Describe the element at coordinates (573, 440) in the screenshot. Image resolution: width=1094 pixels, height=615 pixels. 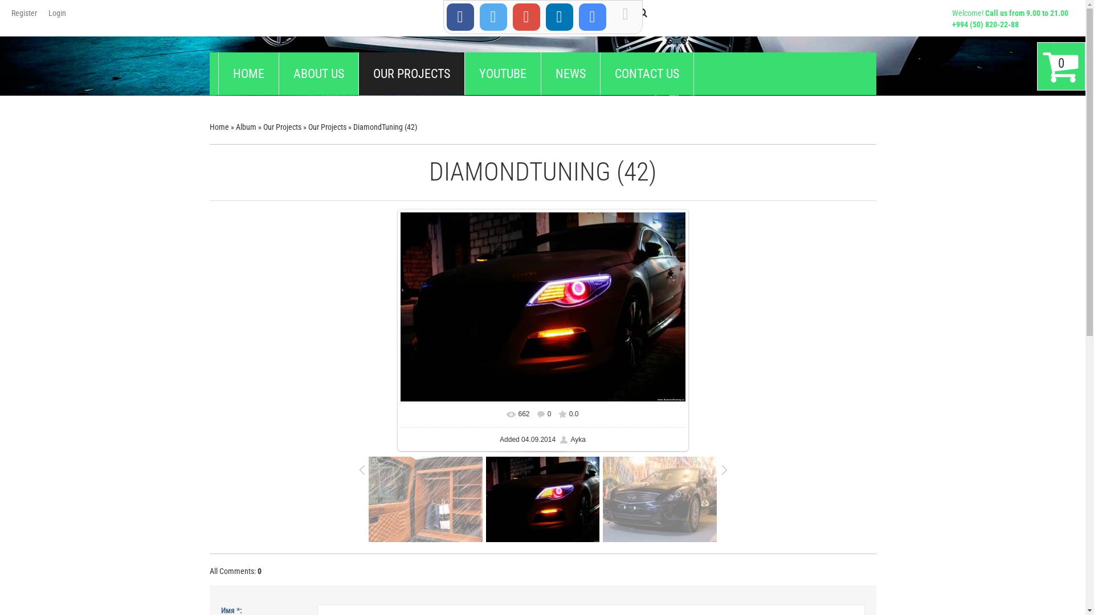
I see `Ayka` at that location.